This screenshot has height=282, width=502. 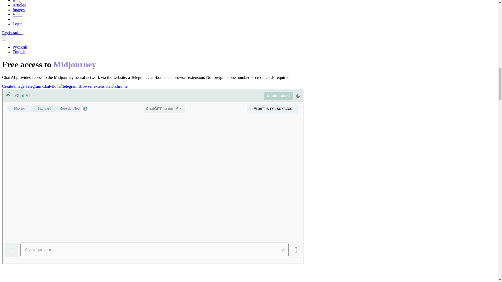 I want to click on English, so click(x=19, y=52).